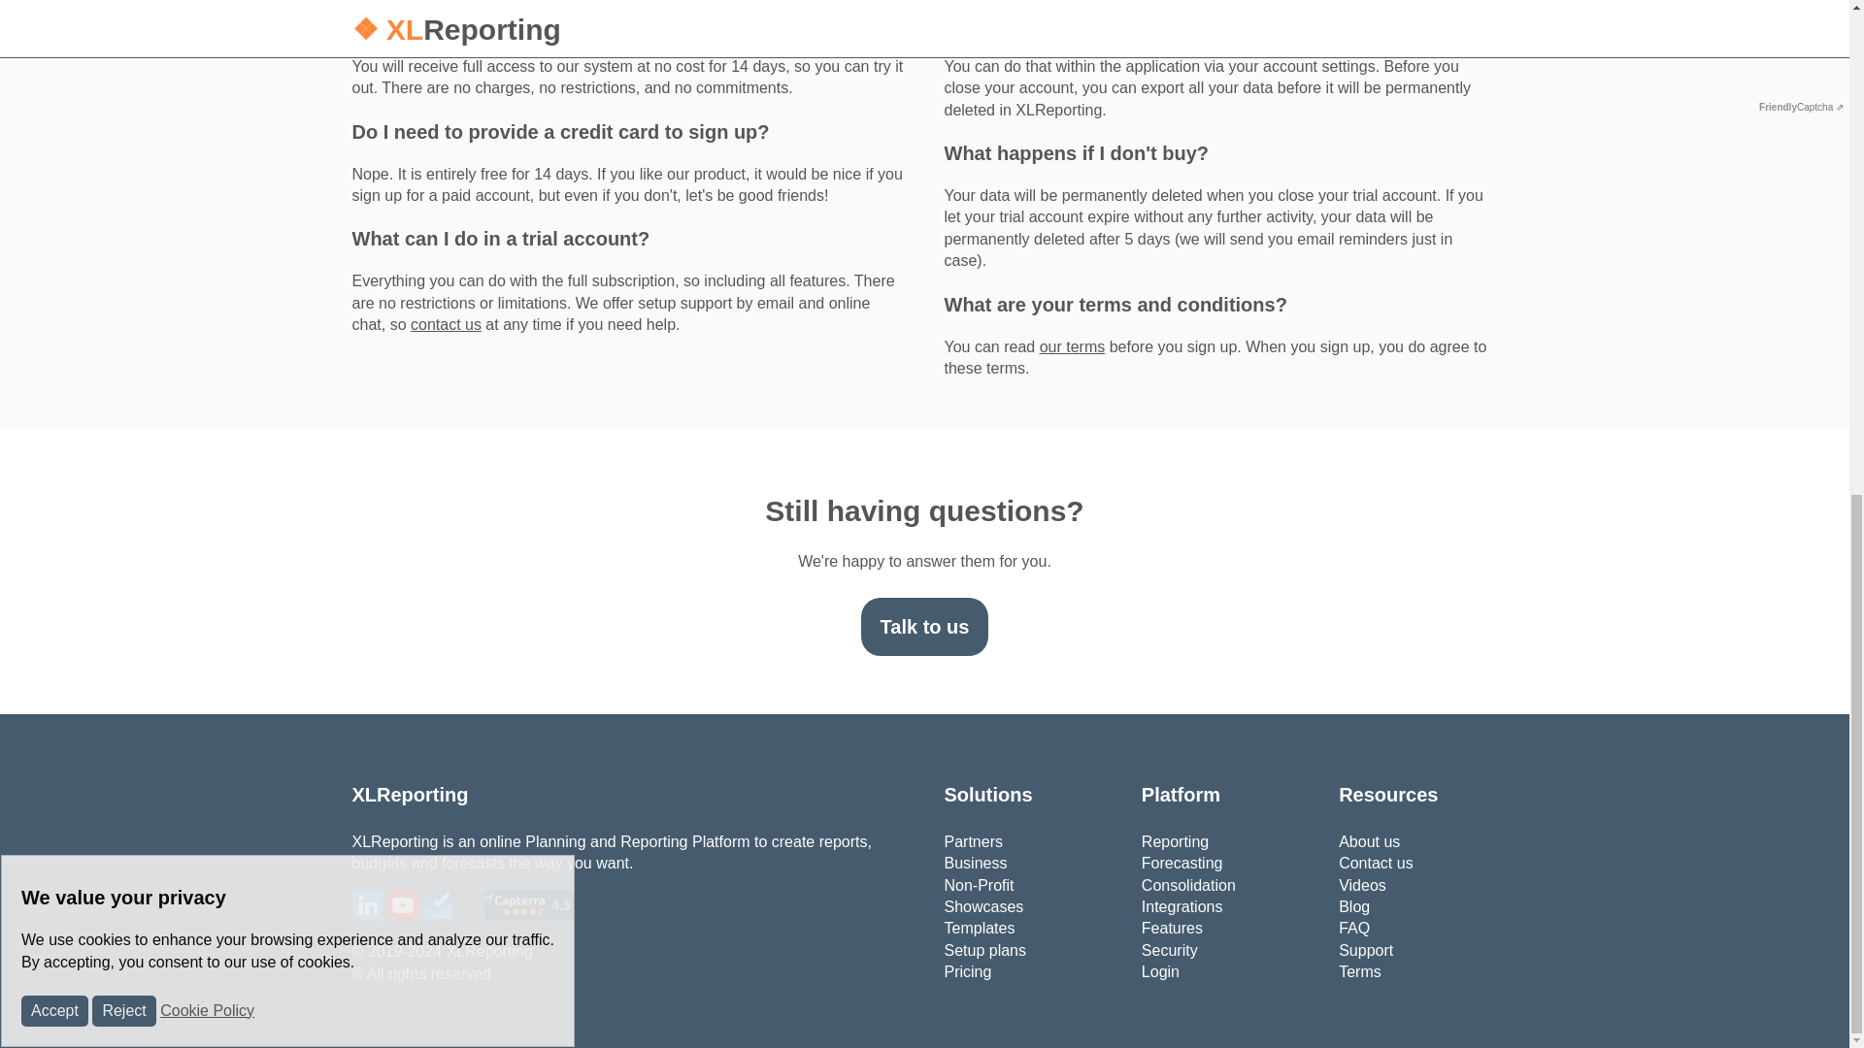 This screenshot has height=1048, width=1864. I want to click on Accept, so click(54, 76).